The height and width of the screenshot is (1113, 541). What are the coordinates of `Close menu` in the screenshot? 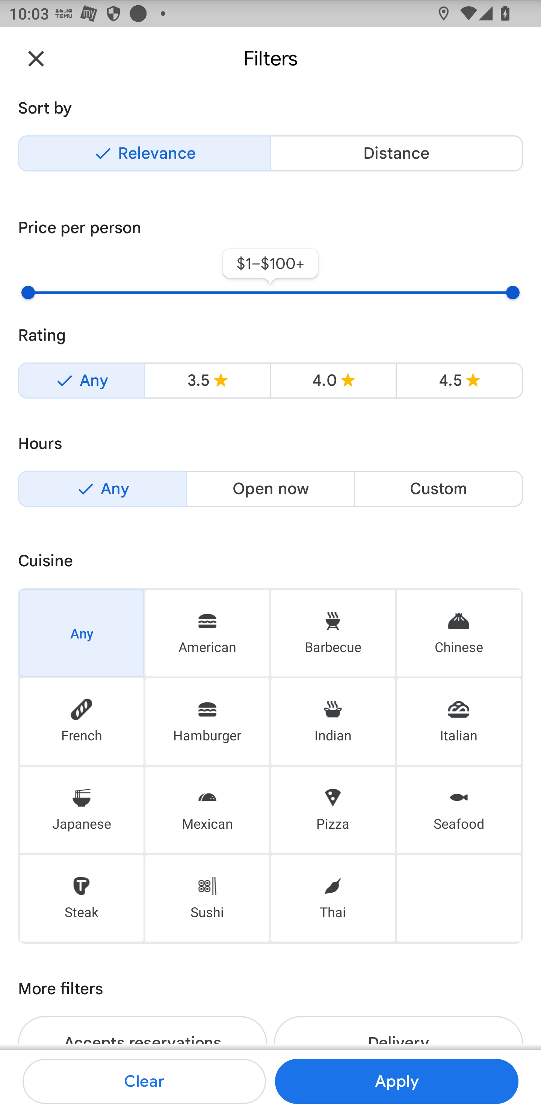 It's located at (36, 58).